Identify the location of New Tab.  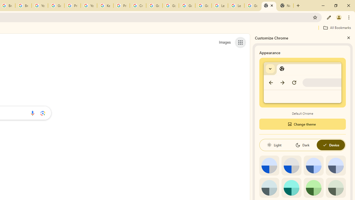
(269, 6).